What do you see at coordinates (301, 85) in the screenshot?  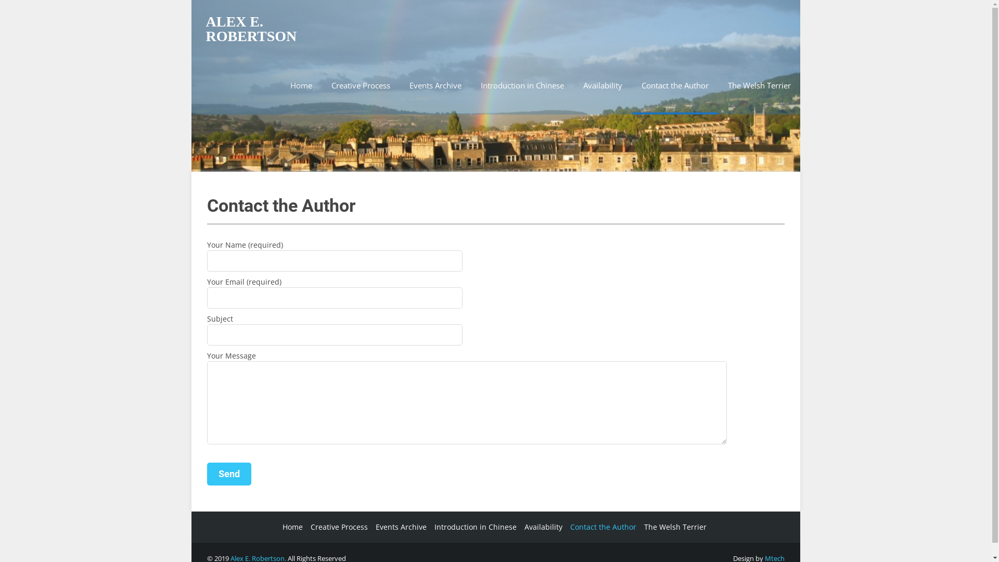 I see `Home` at bounding box center [301, 85].